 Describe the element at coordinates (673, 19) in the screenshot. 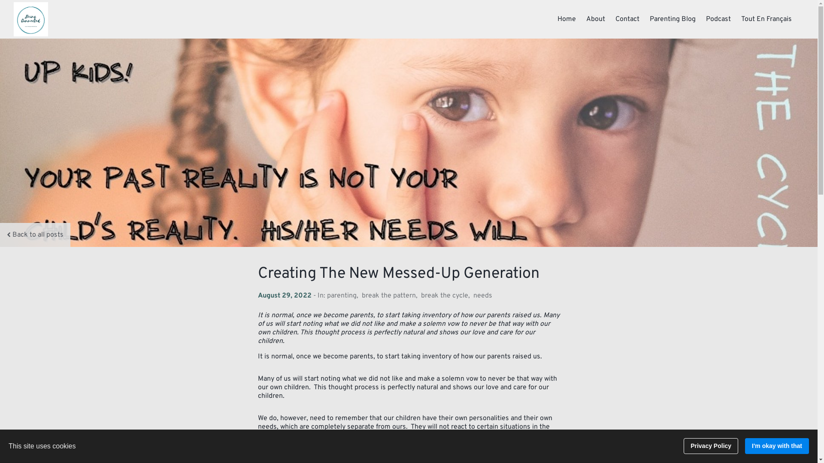

I see `Parenting Blog` at that location.